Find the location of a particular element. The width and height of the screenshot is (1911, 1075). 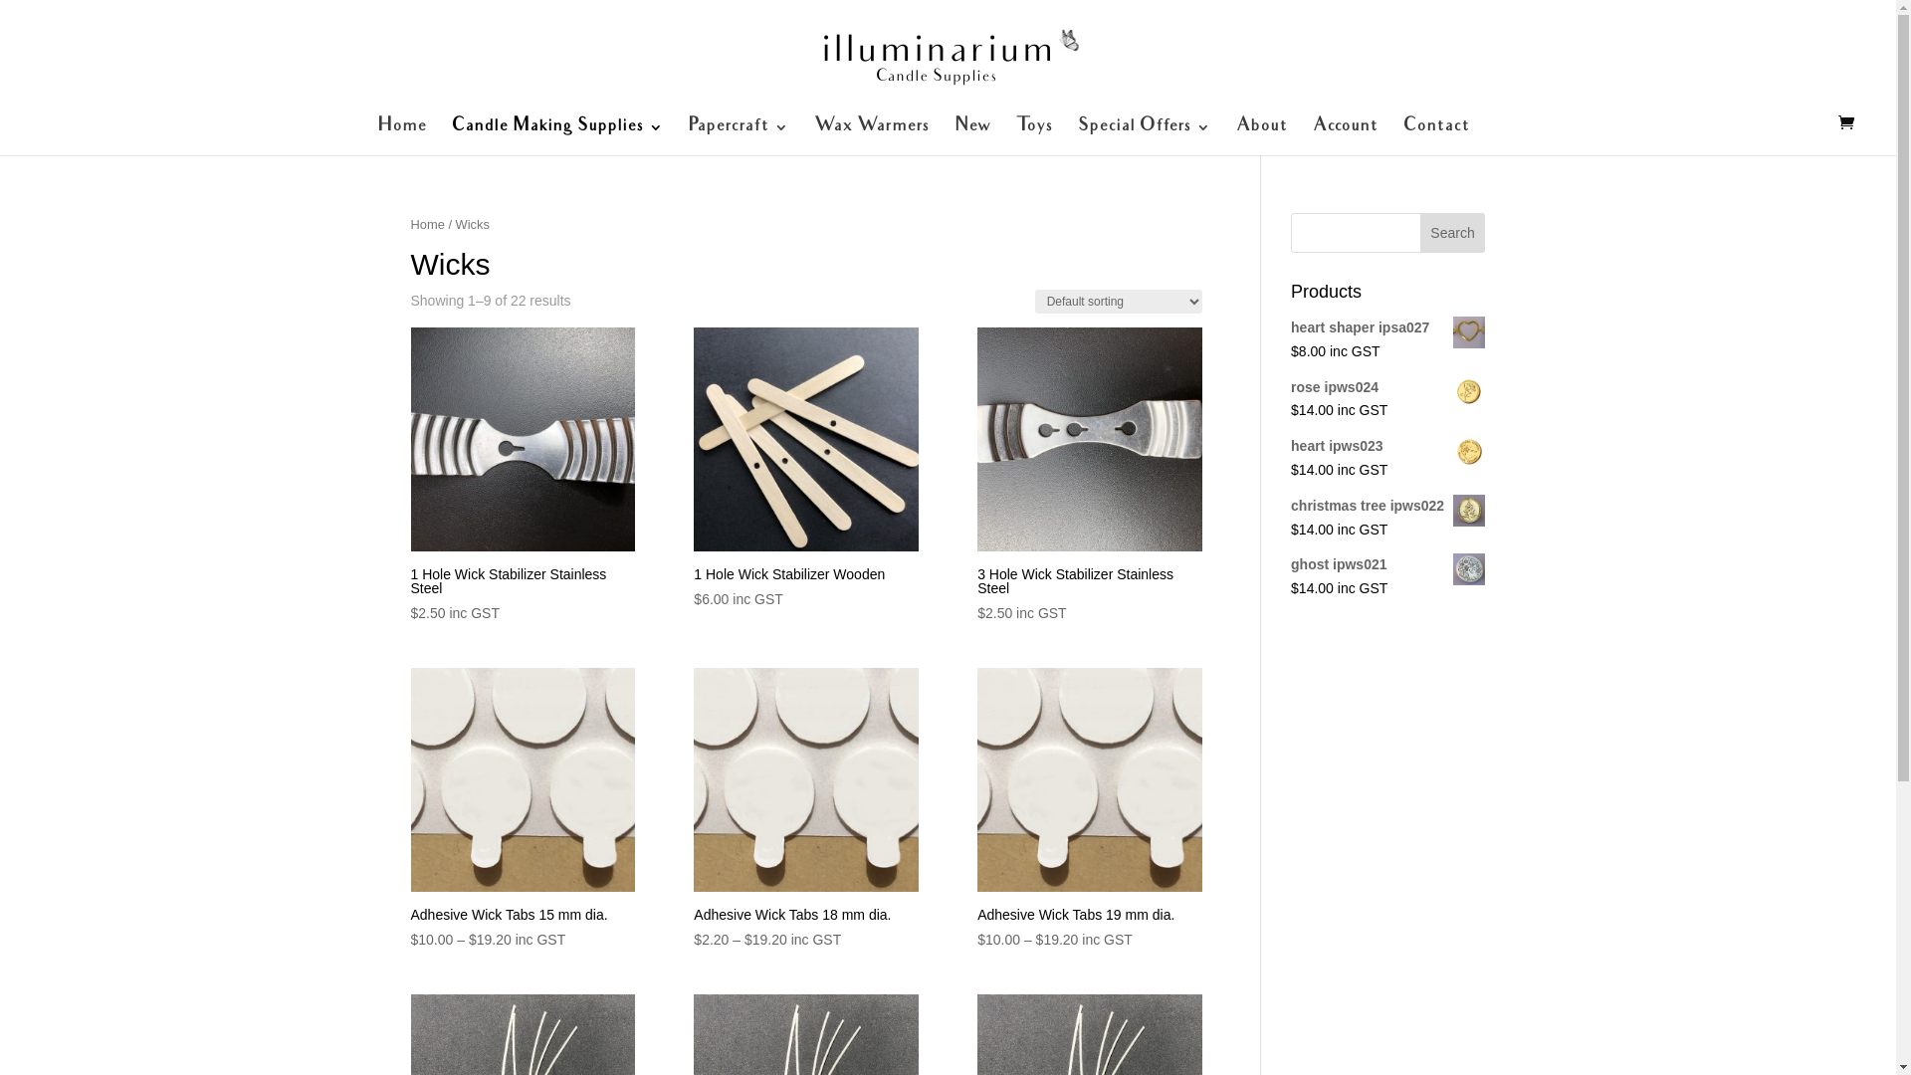

Candle Making Supplies is located at coordinates (557, 137).